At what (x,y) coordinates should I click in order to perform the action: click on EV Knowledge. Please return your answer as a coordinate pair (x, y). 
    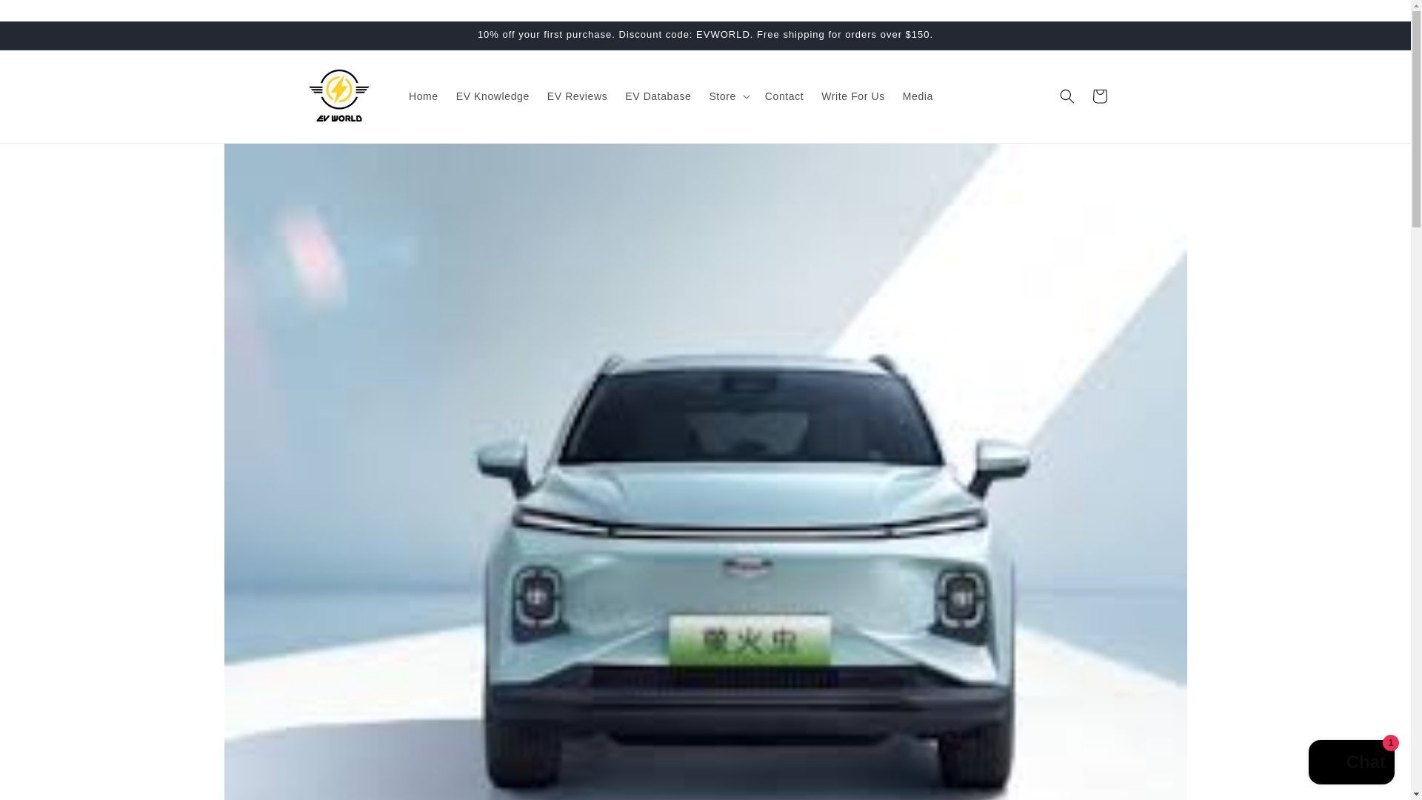
    Looking at the image, I should click on (493, 96).